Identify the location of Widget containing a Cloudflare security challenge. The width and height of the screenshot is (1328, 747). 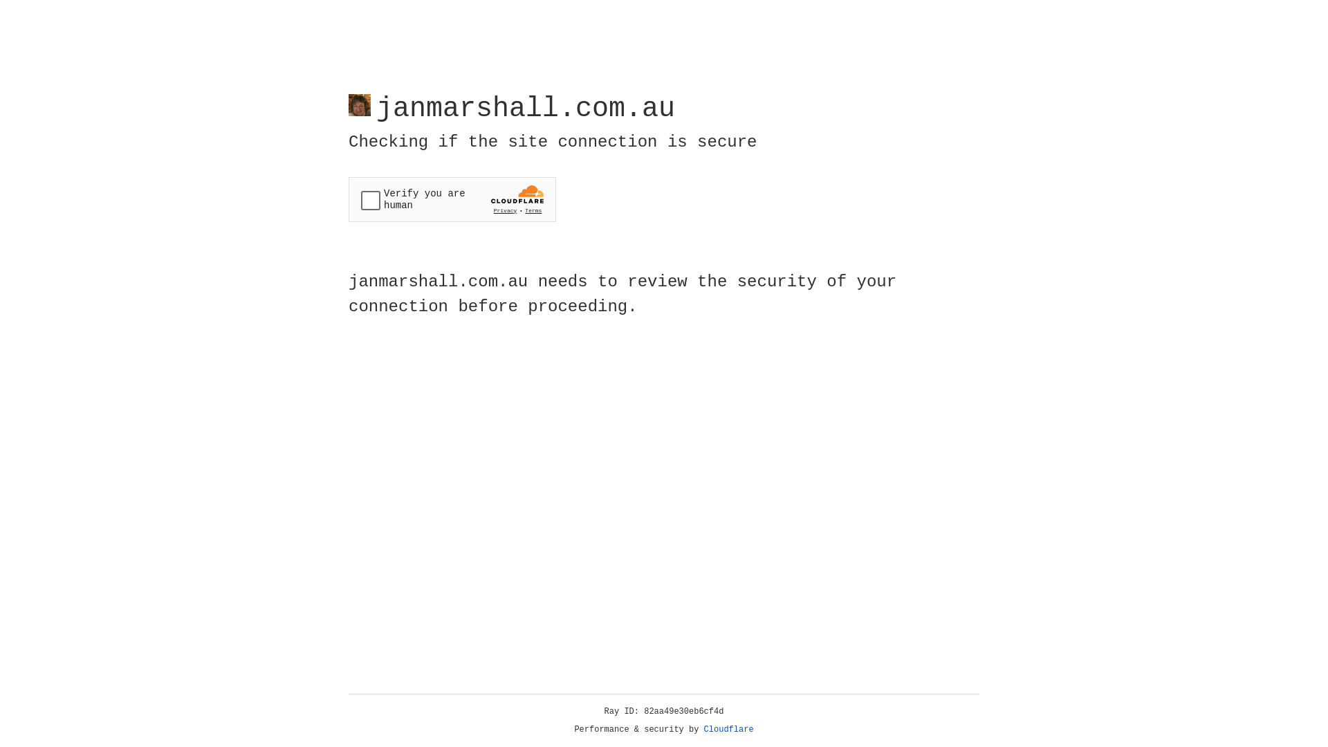
(452, 199).